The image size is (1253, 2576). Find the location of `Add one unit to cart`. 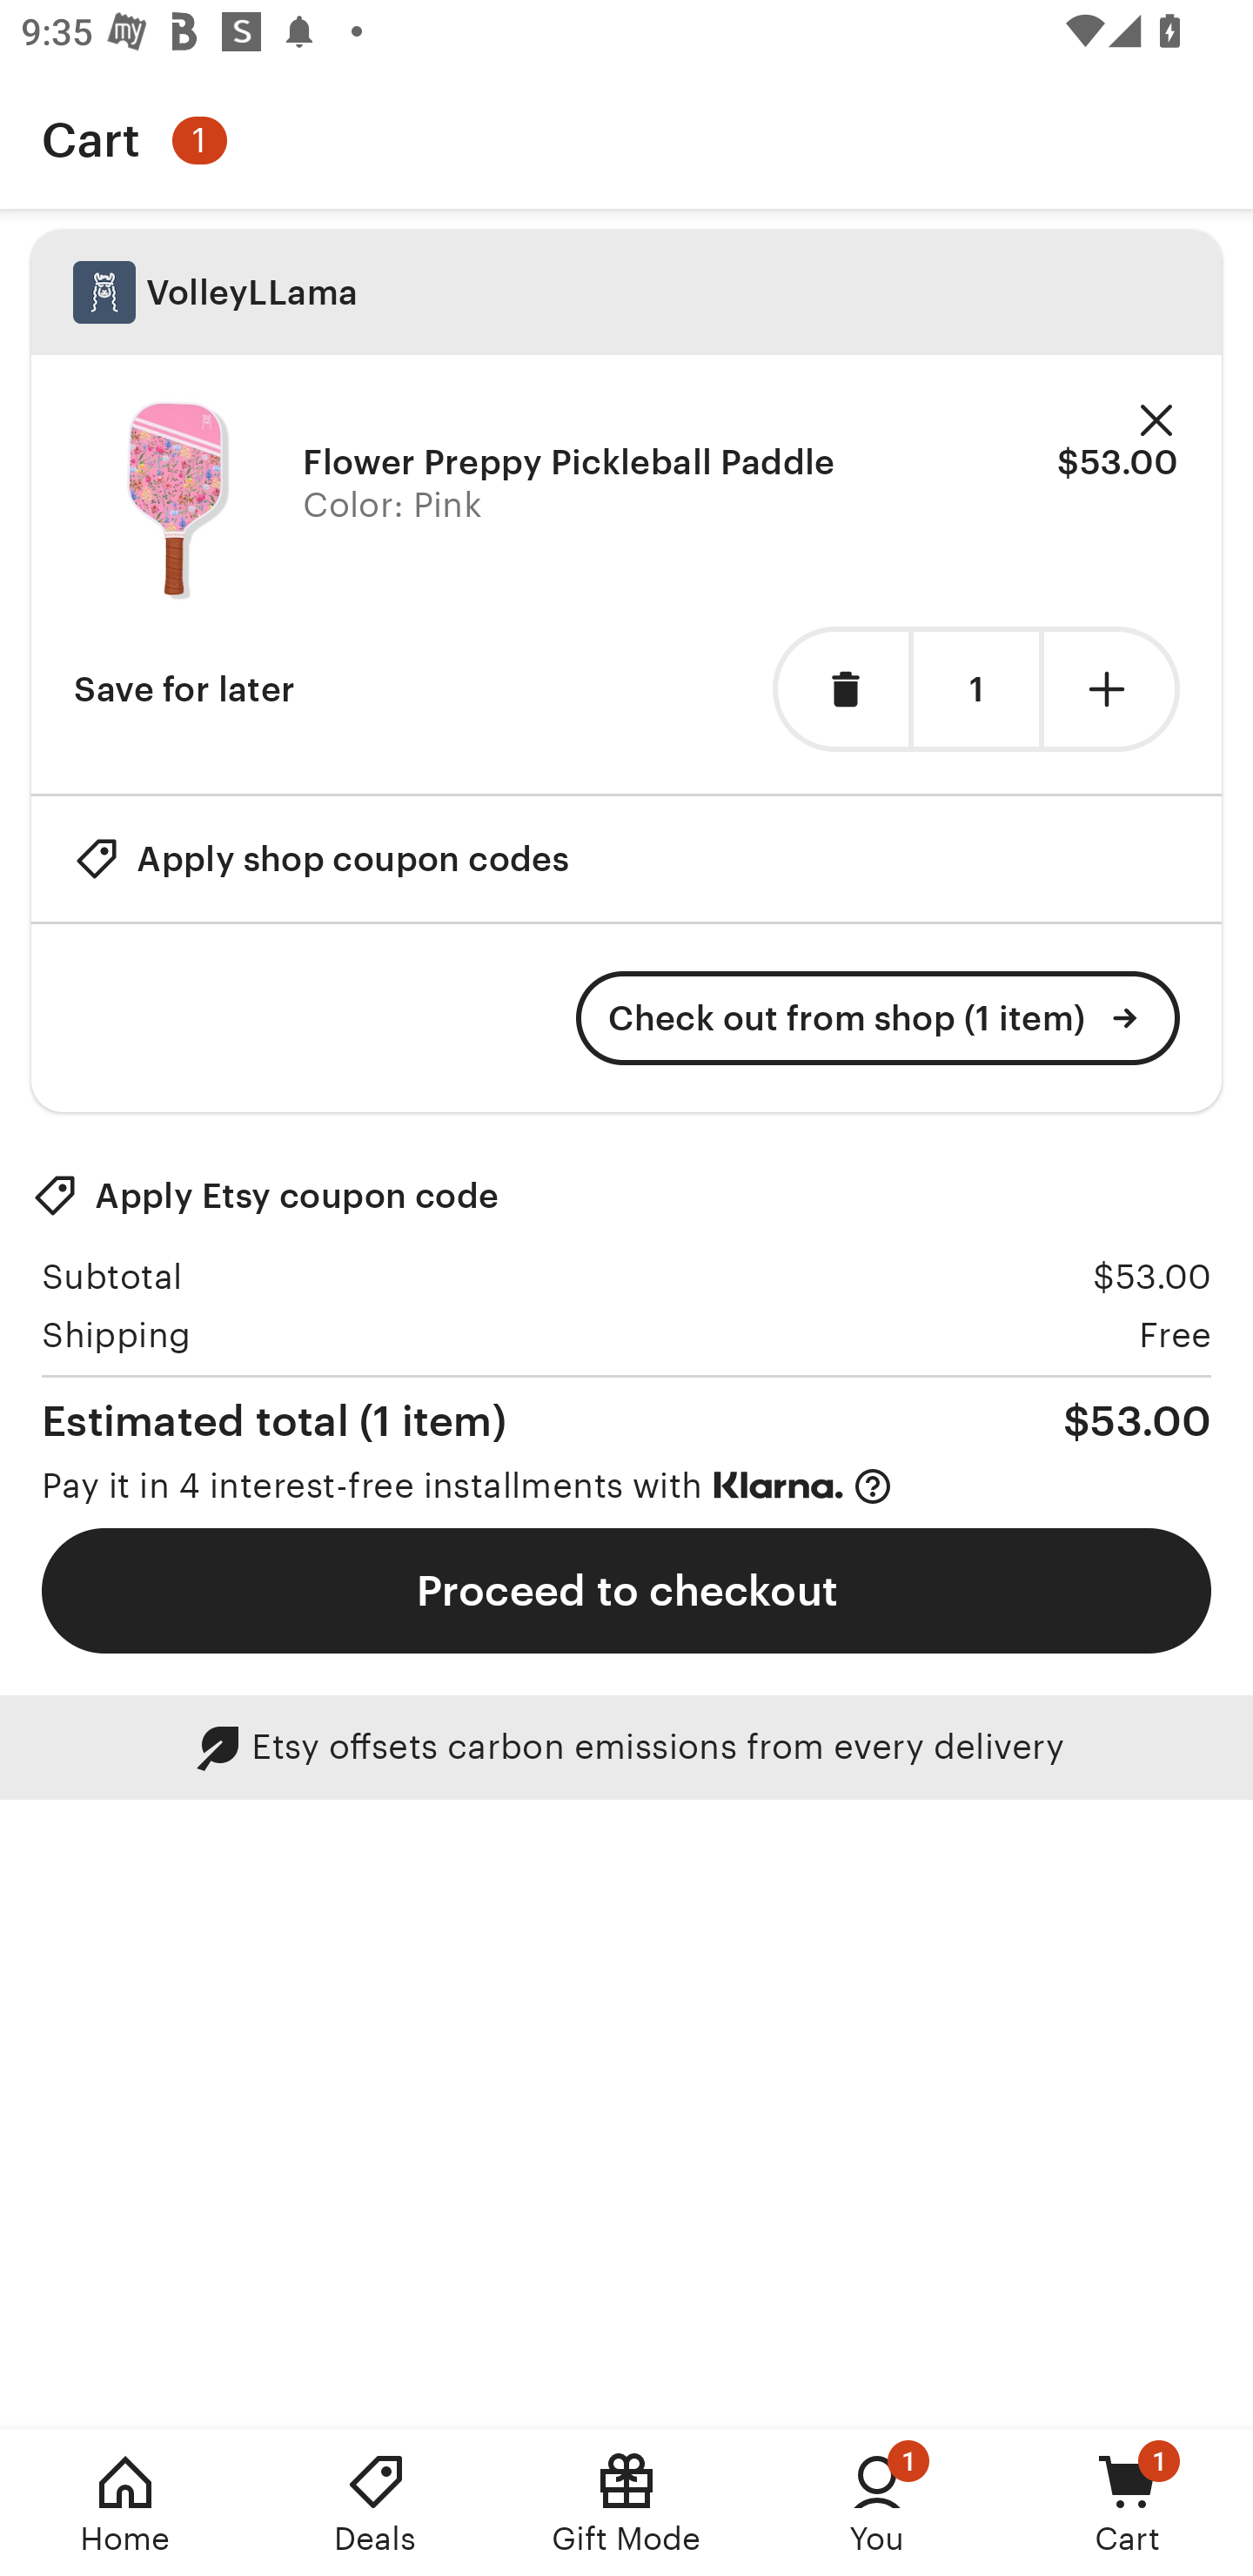

Add one unit to cart is located at coordinates (1112, 689).